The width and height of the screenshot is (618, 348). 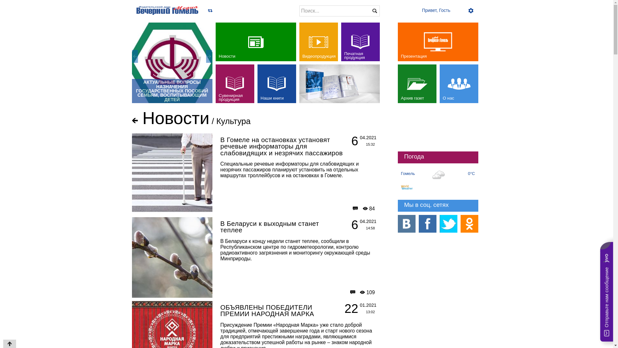 I want to click on 14:58
04.2021
6, so click(x=357, y=225).